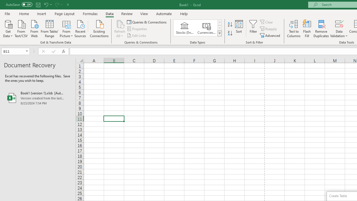 Image resolution: width=357 pixels, height=201 pixels. I want to click on Sort A to Z, so click(230, 25).